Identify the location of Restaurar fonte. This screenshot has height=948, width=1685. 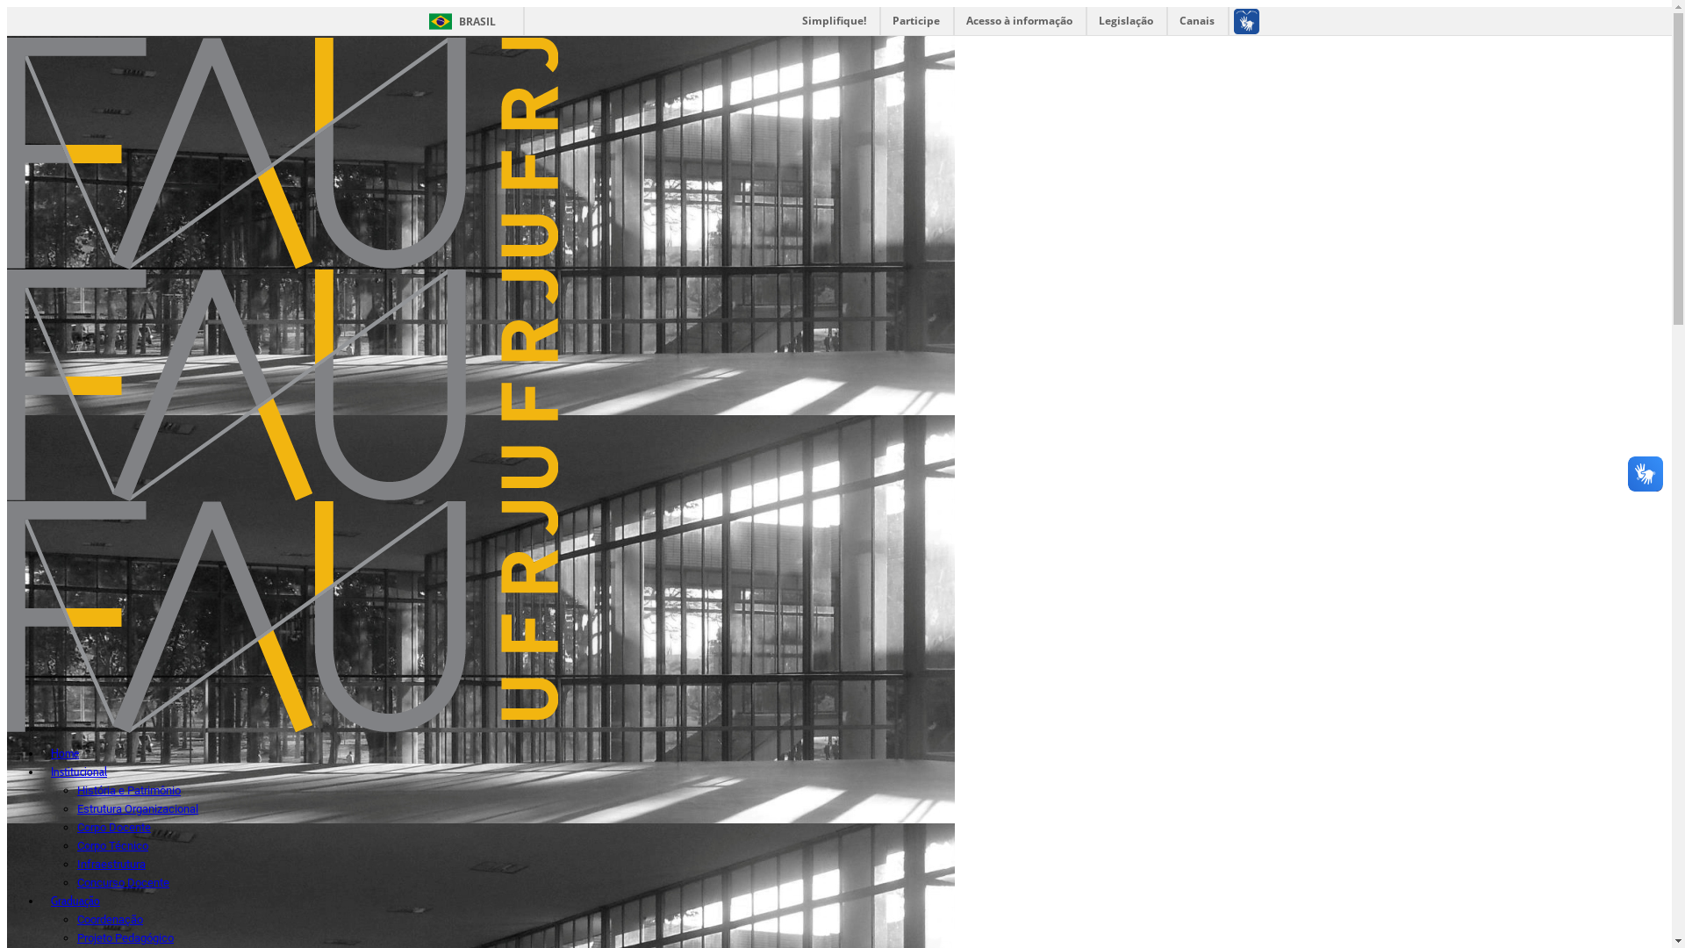
(607, 17).